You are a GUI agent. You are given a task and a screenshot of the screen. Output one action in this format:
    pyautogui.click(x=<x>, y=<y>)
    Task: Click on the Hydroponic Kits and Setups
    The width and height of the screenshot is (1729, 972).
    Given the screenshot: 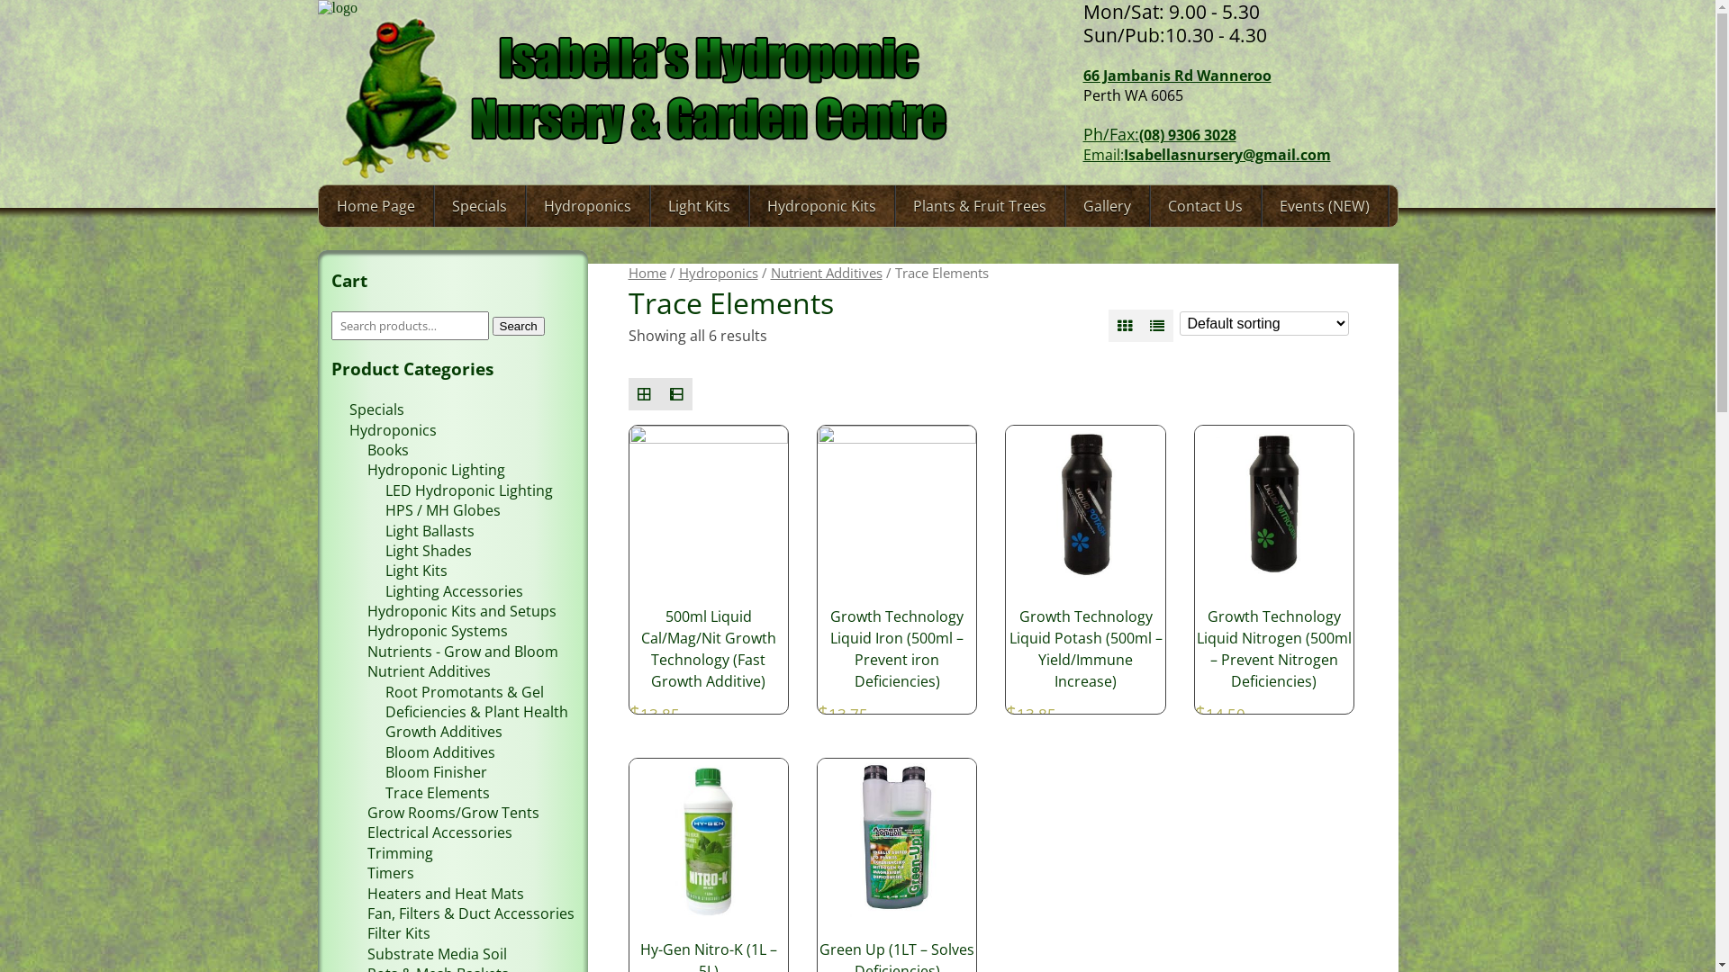 What is the action you would take?
    pyautogui.click(x=462, y=611)
    